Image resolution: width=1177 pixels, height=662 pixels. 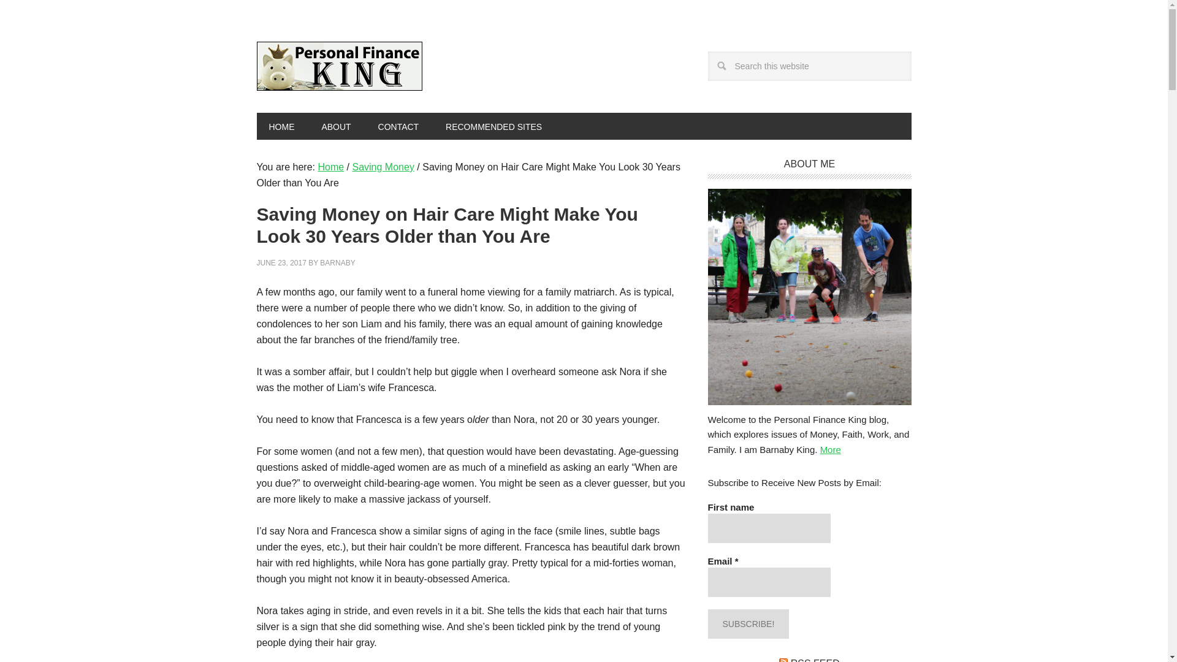 I want to click on Saving Money, so click(x=383, y=167).